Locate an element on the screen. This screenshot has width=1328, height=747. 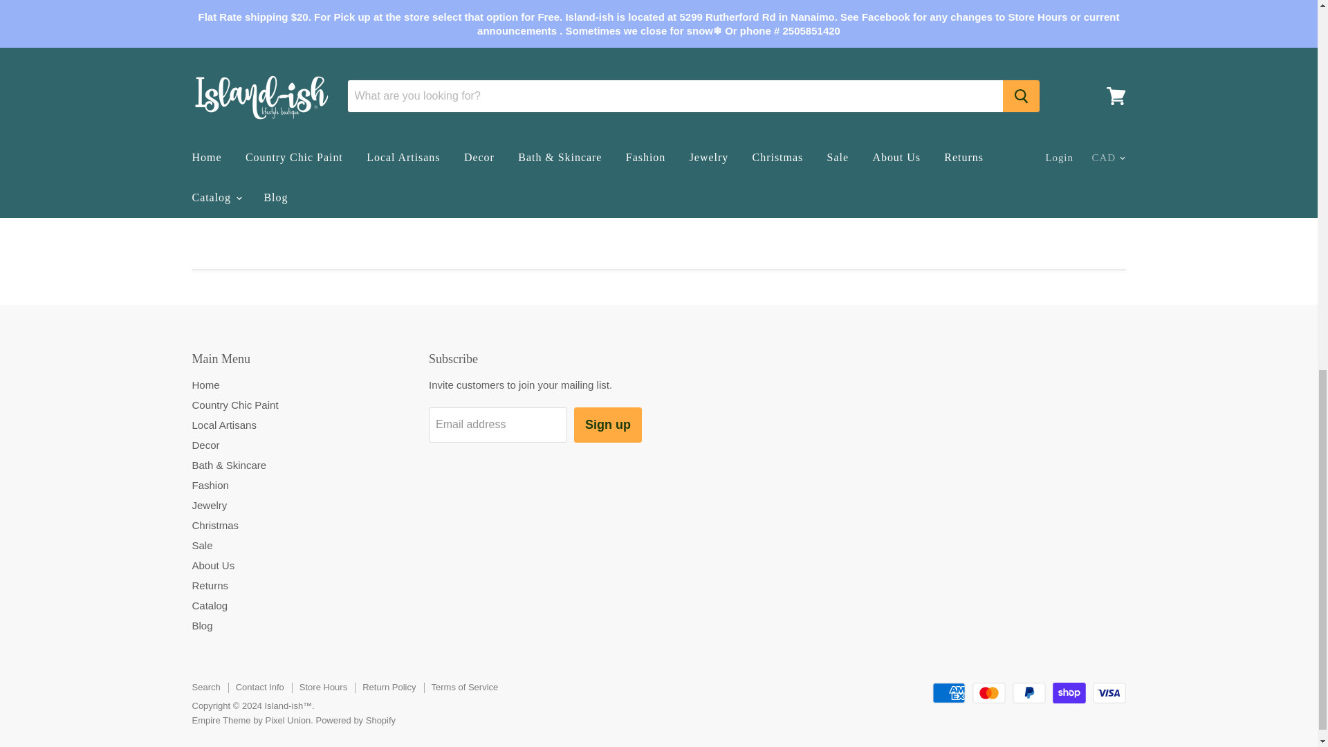
American Express is located at coordinates (948, 693).